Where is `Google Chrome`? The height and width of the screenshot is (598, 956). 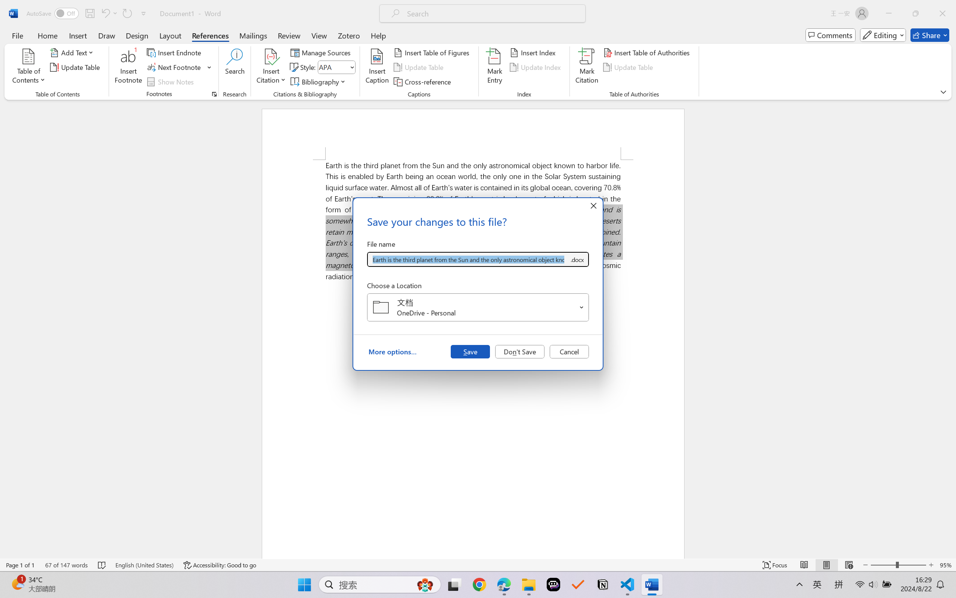
Google Chrome is located at coordinates (479, 585).